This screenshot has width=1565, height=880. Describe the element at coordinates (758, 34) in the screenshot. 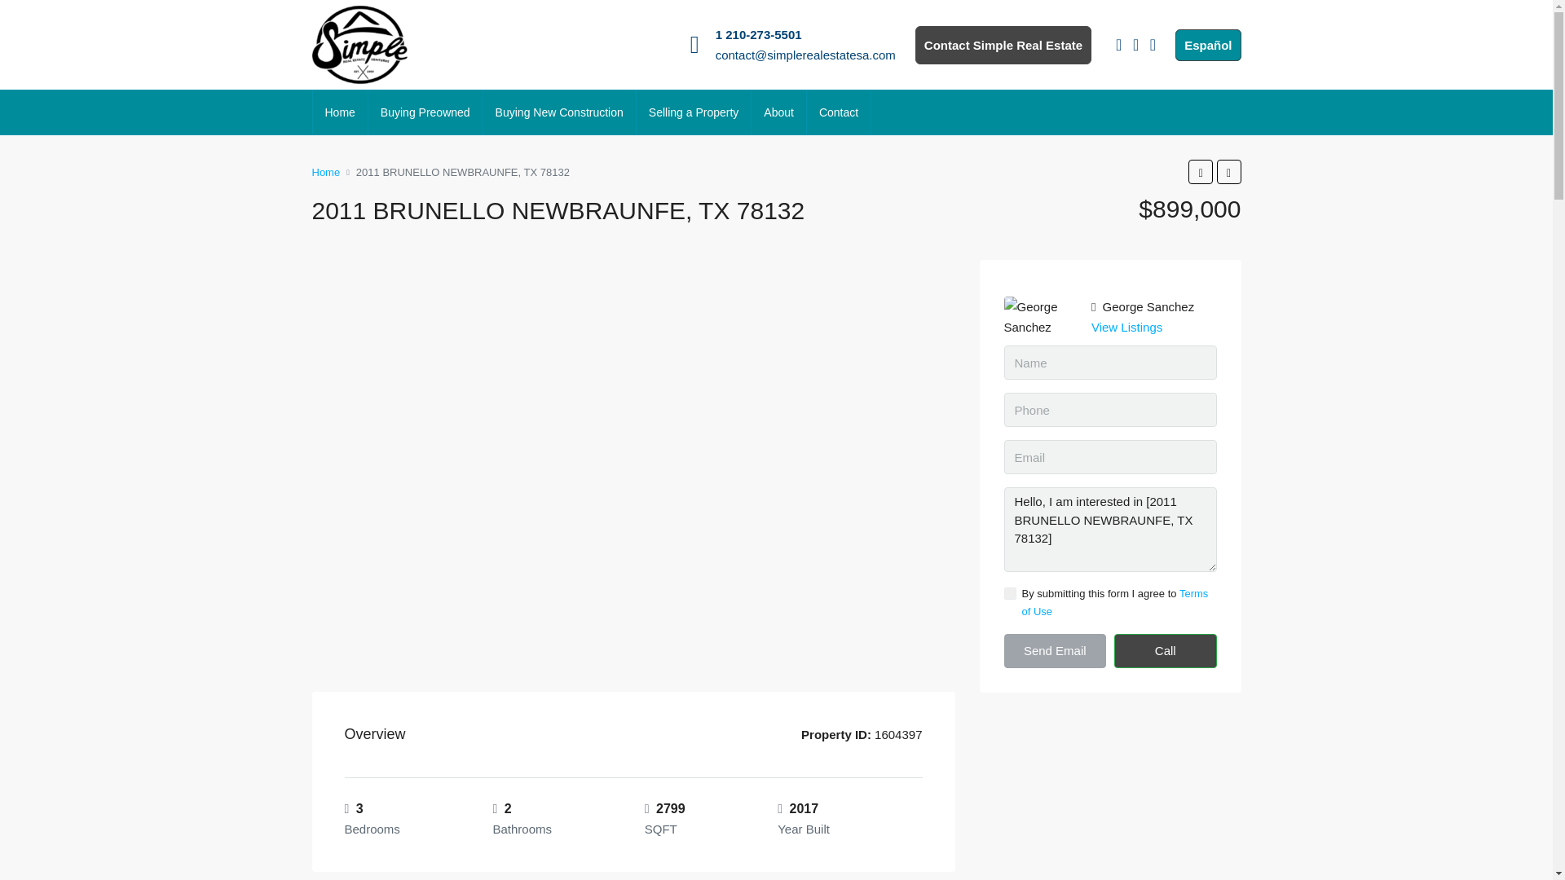

I see `1 210-273-5501` at that location.